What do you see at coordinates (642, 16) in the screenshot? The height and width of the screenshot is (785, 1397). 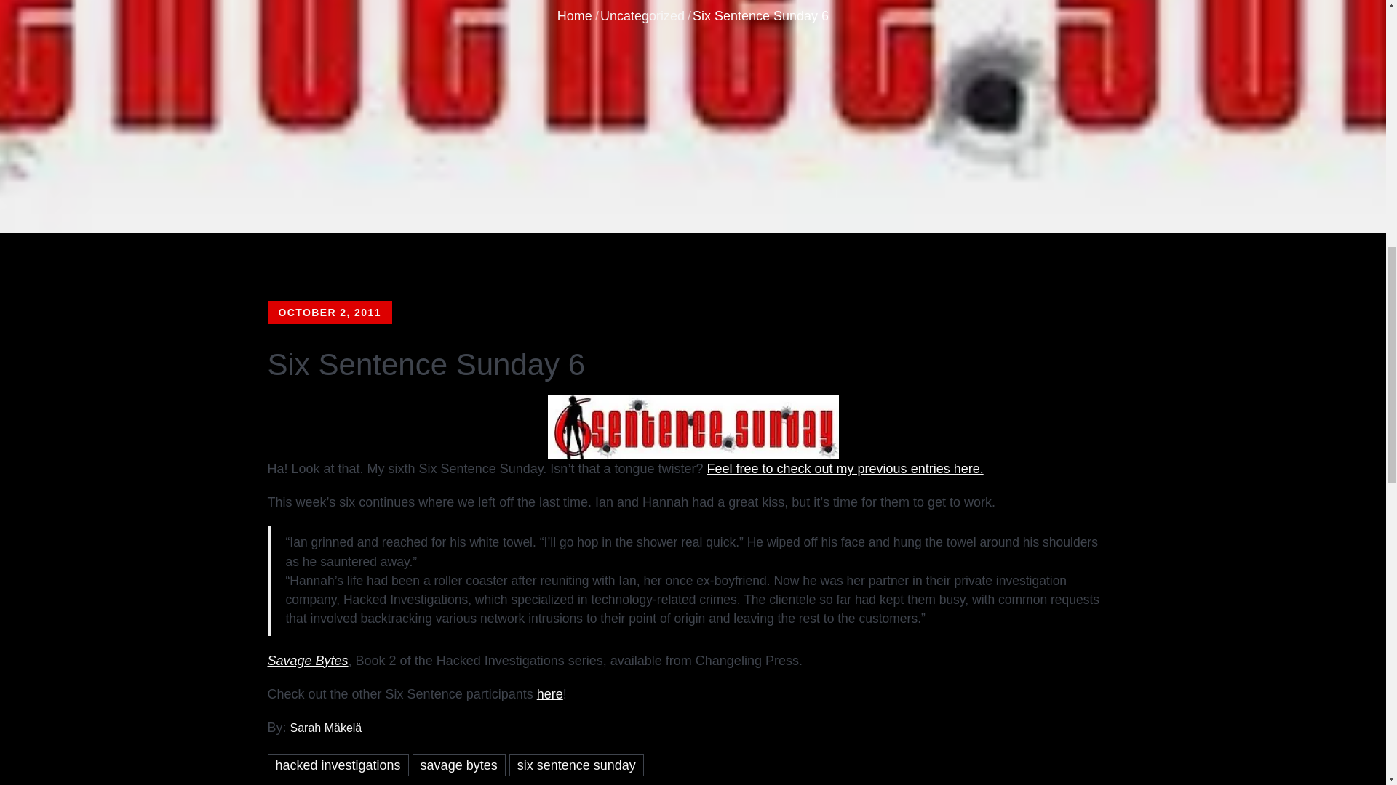 I see `Uncategorized` at bounding box center [642, 16].